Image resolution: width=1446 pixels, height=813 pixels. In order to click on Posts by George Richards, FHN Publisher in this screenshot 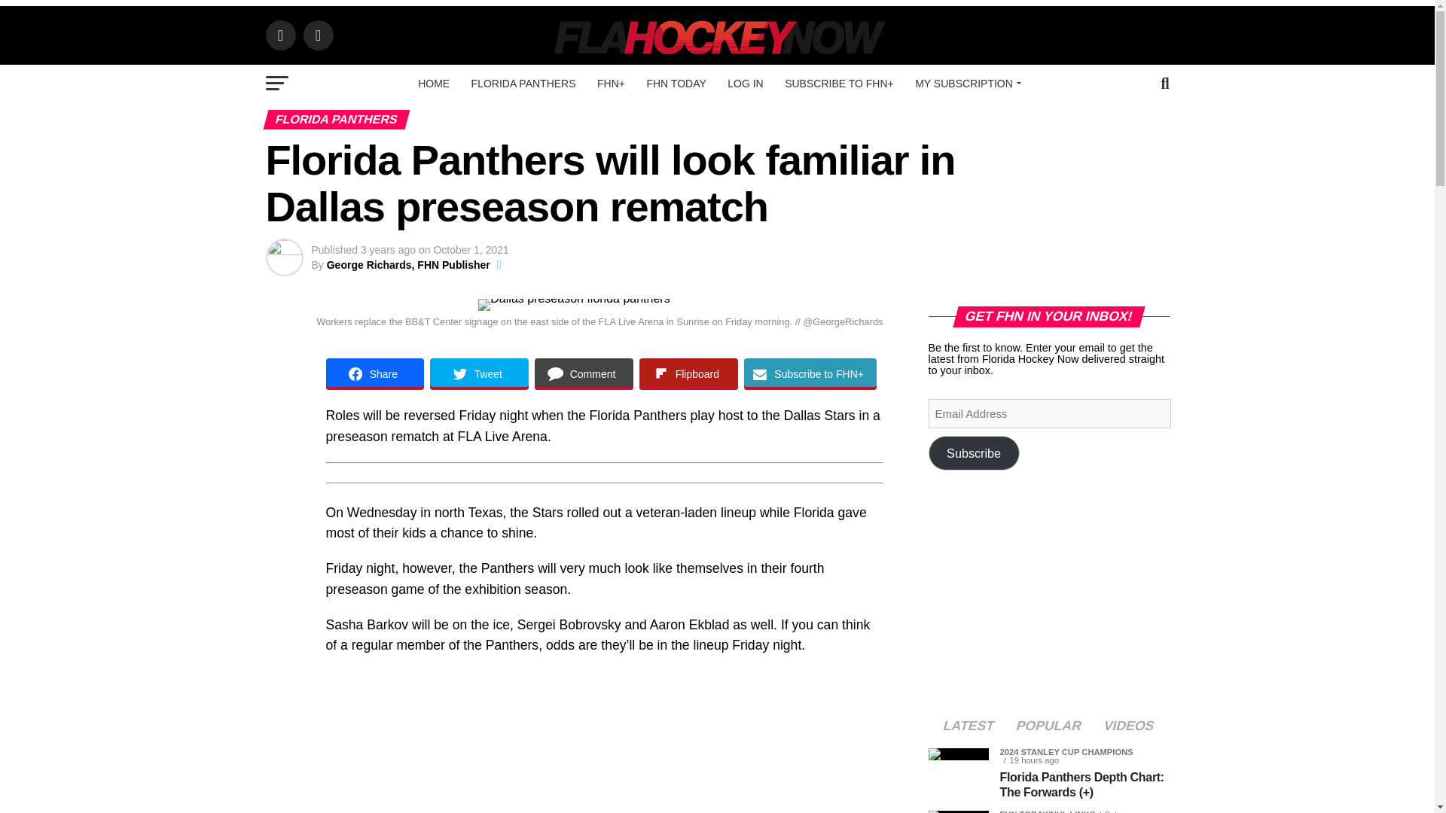, I will do `click(408, 265)`.